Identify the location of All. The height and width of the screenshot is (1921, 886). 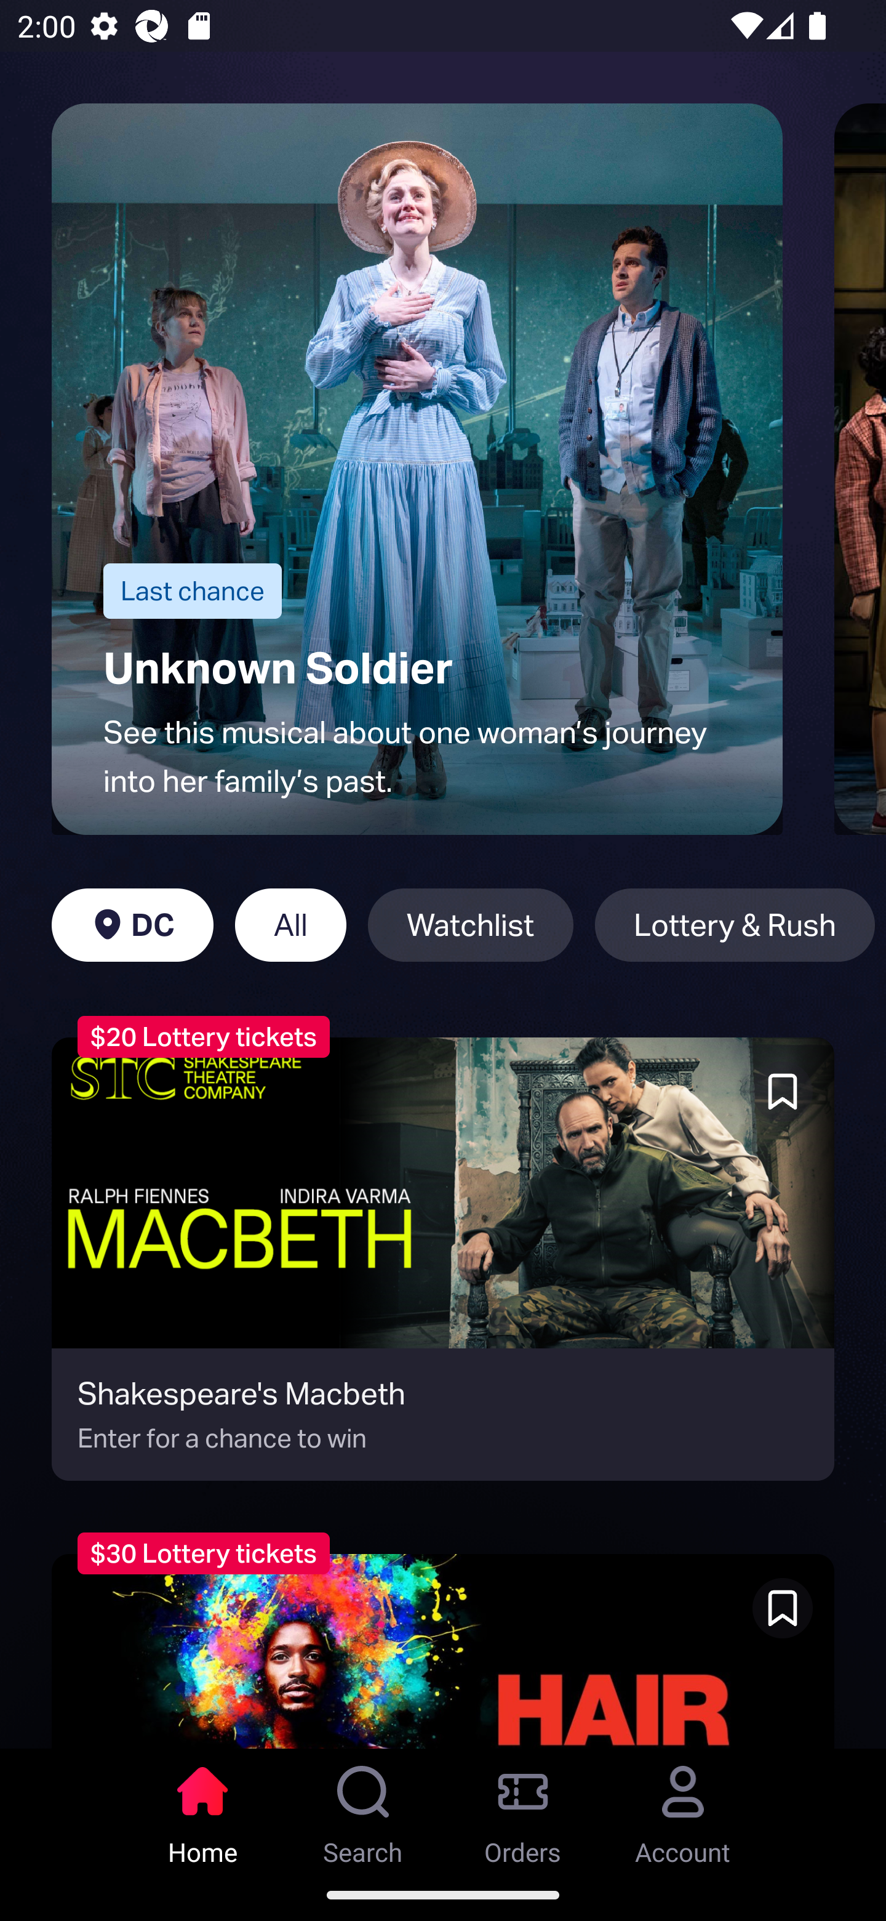
(290, 925).